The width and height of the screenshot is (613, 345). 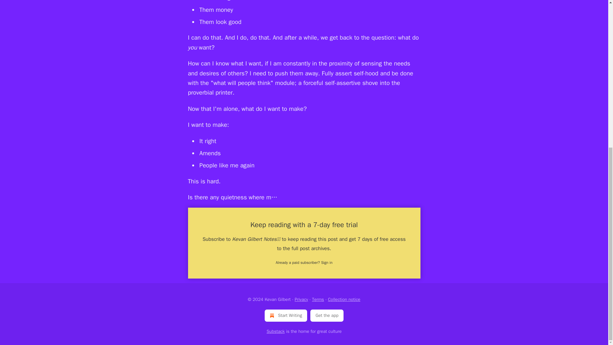 I want to click on Substack, so click(x=276, y=332).